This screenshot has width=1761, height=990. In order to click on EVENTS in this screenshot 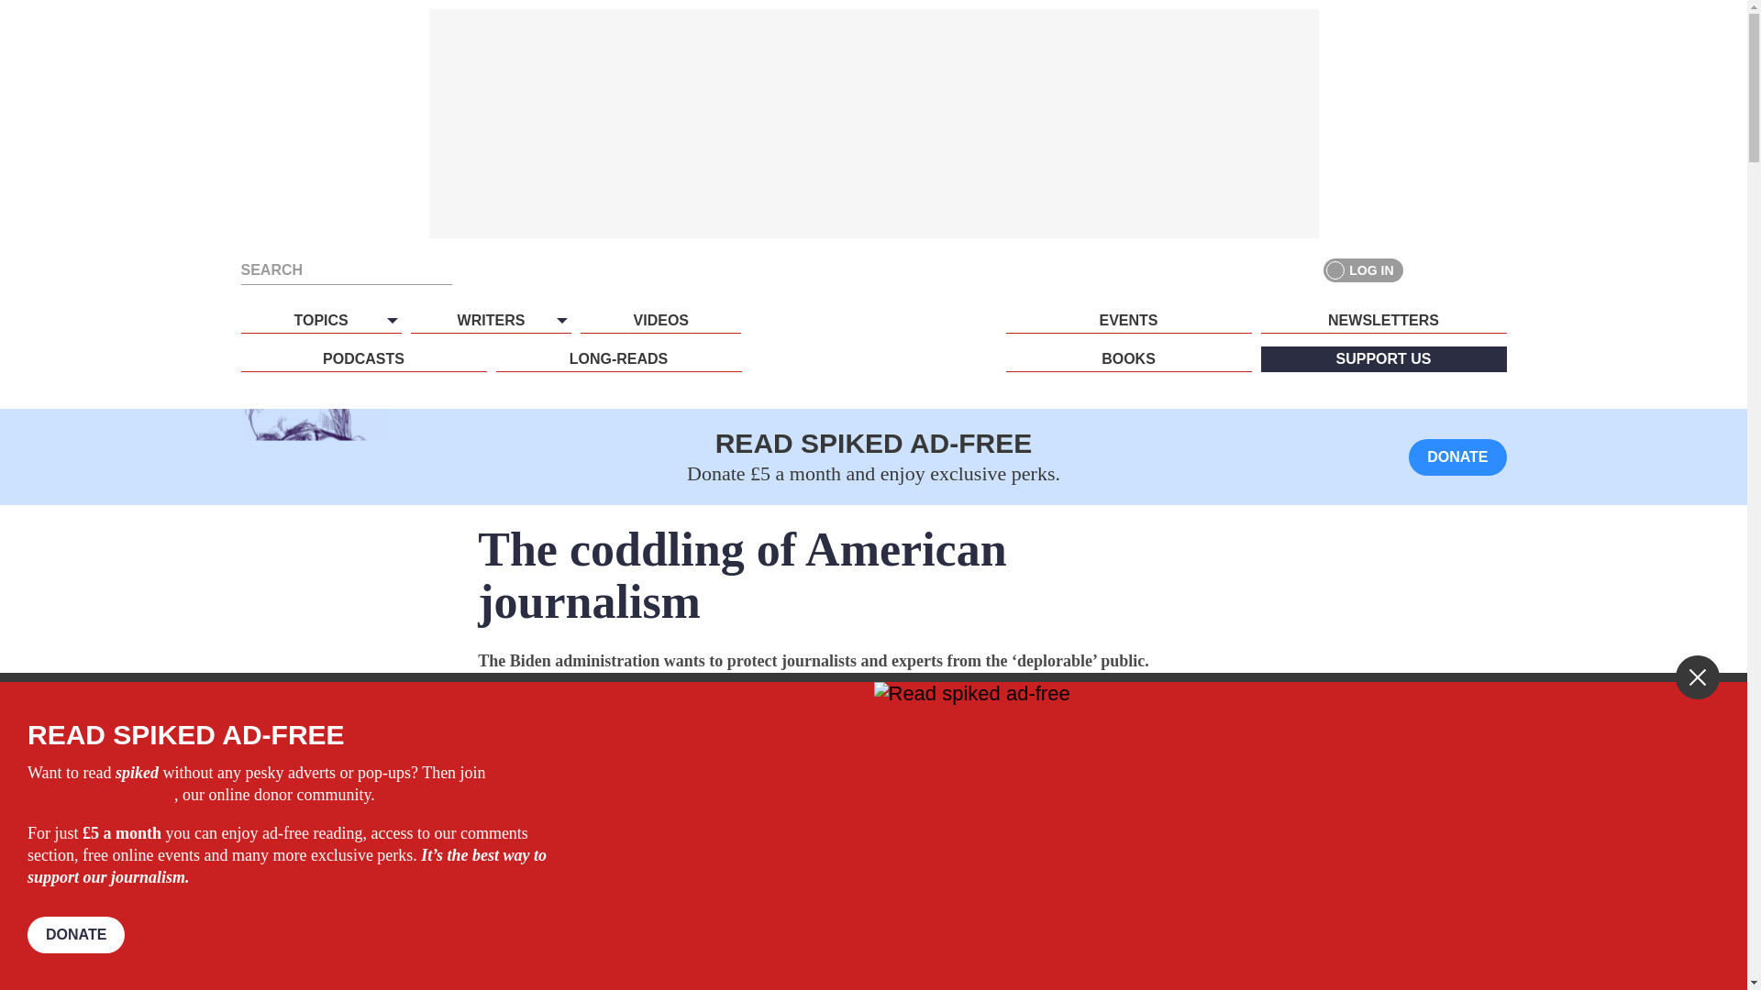, I will do `click(1128, 320)`.